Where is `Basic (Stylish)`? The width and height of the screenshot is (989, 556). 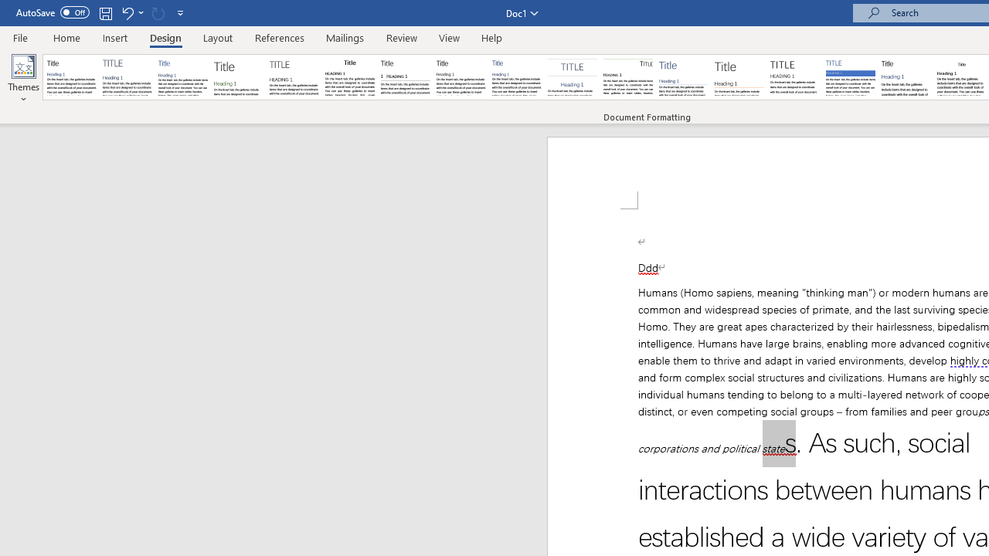 Basic (Stylish) is located at coordinates (238, 77).